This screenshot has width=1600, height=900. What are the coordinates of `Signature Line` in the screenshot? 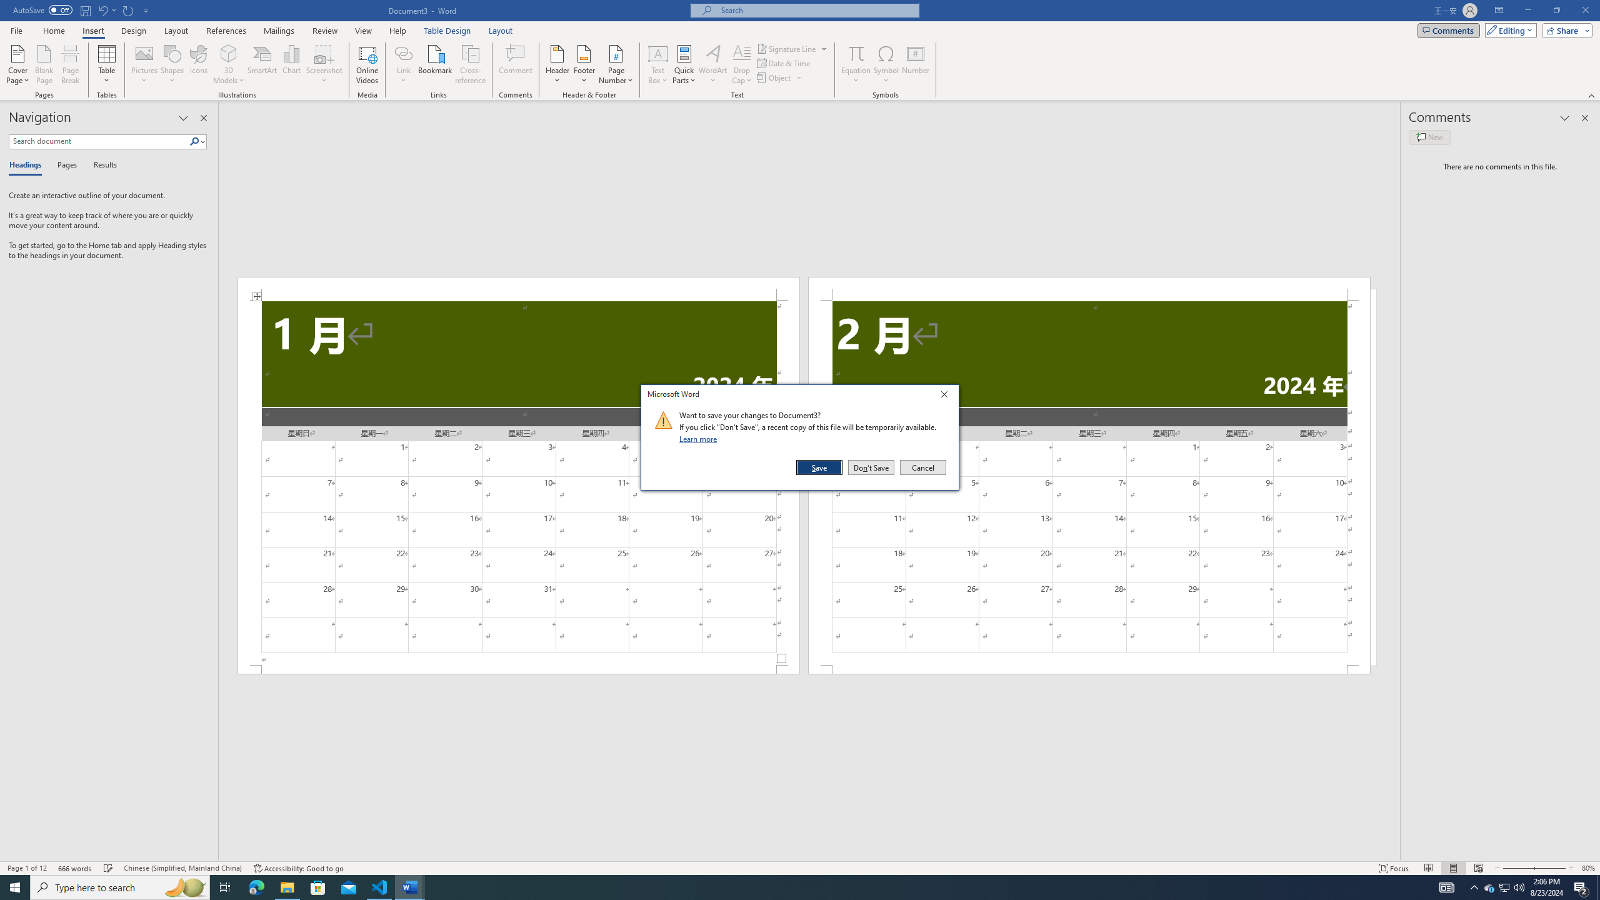 It's located at (787, 49).